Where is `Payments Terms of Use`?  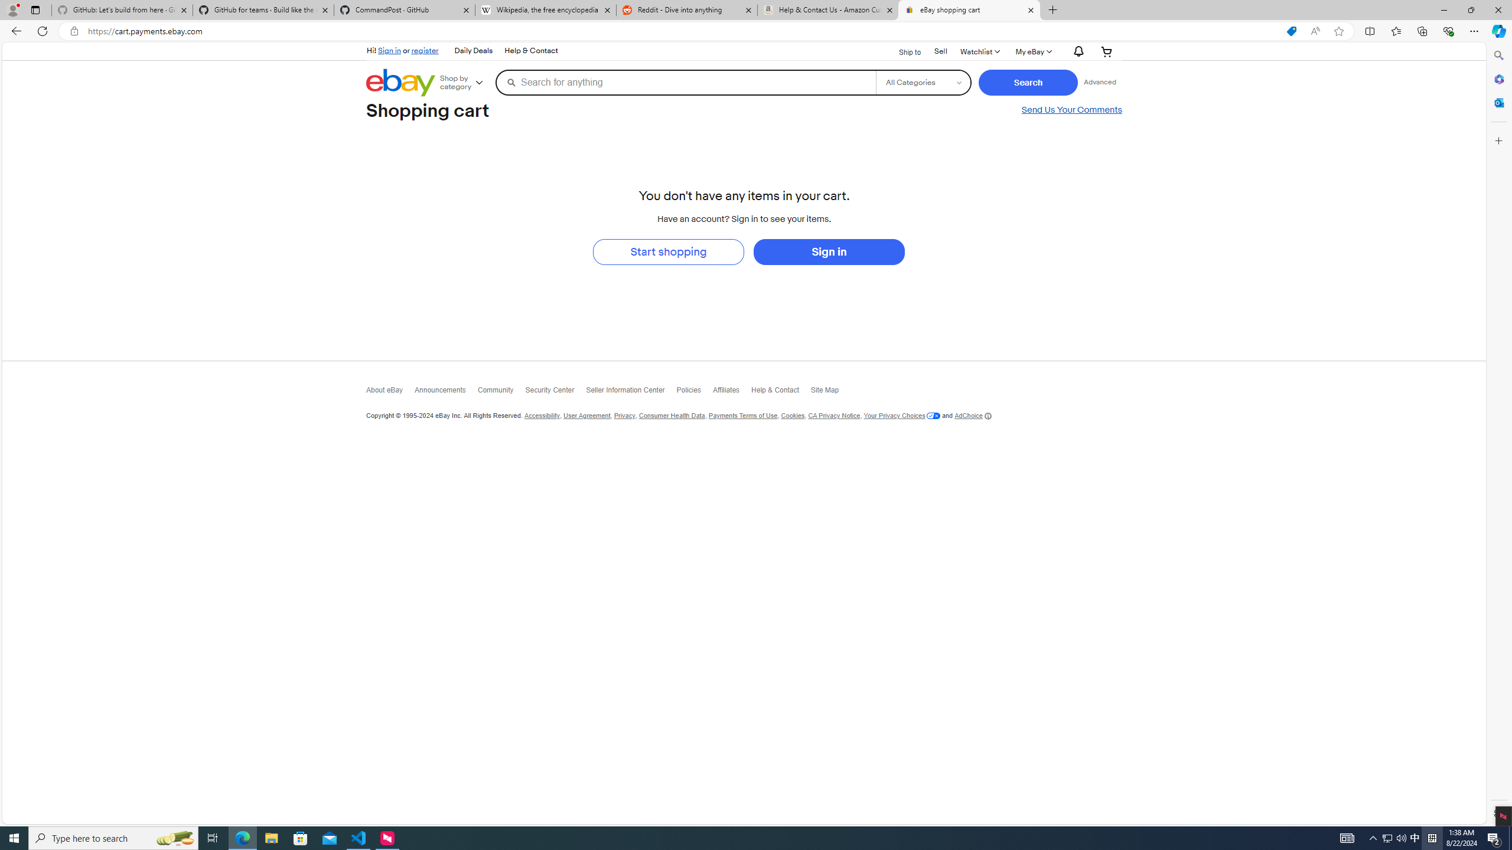 Payments Terms of Use is located at coordinates (742, 416).